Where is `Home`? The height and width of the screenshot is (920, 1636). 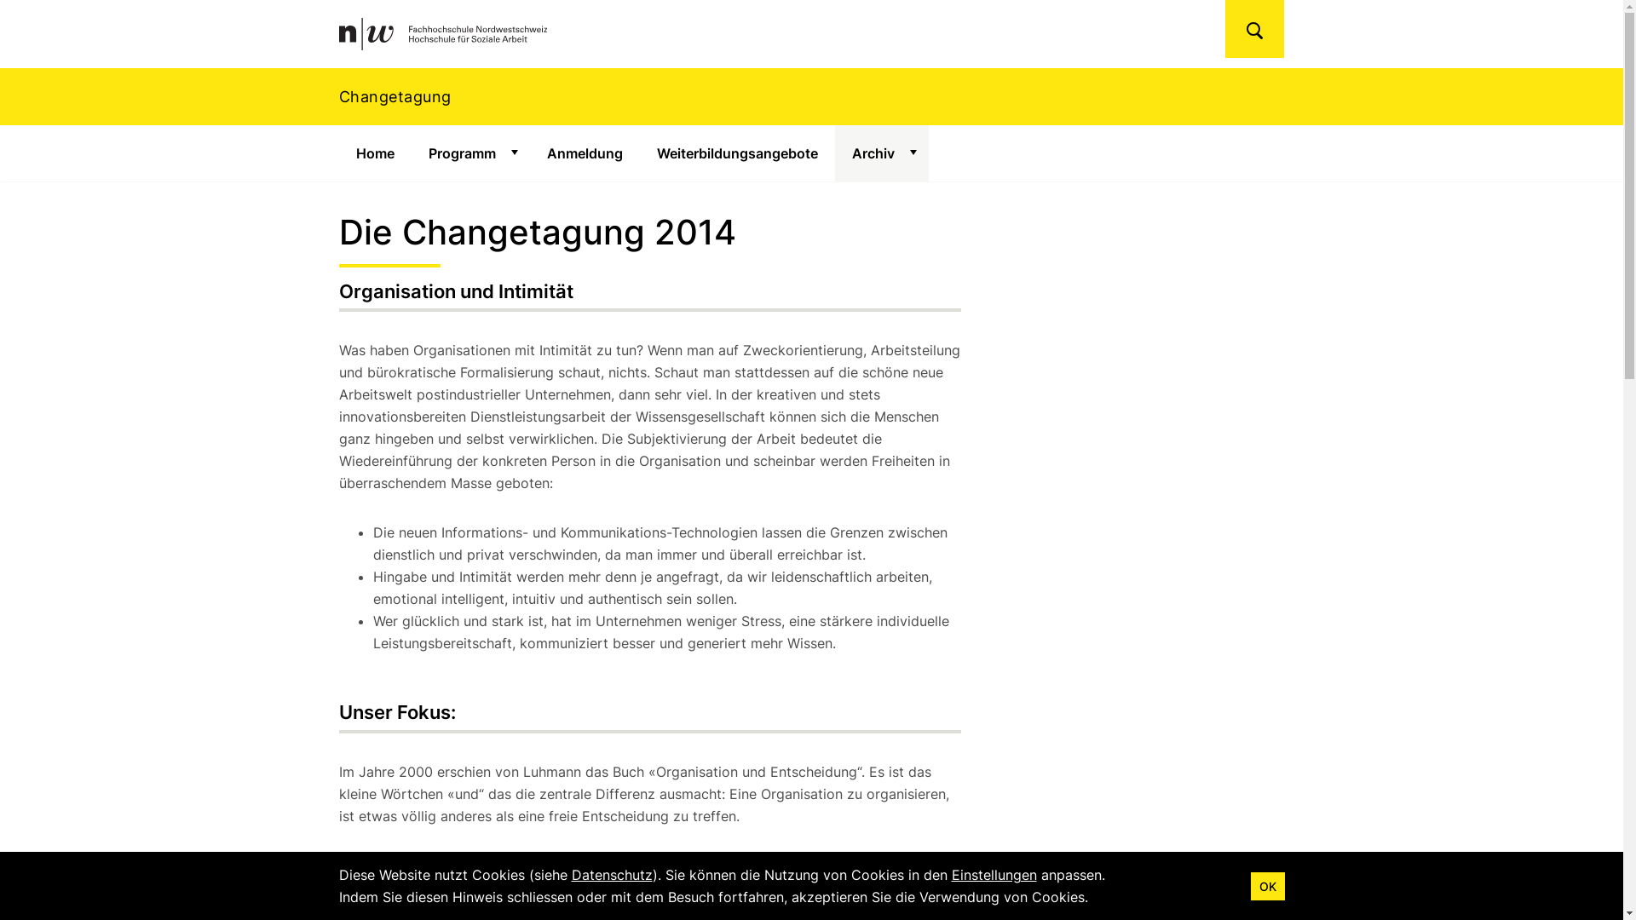
Home is located at coordinates (375, 153).